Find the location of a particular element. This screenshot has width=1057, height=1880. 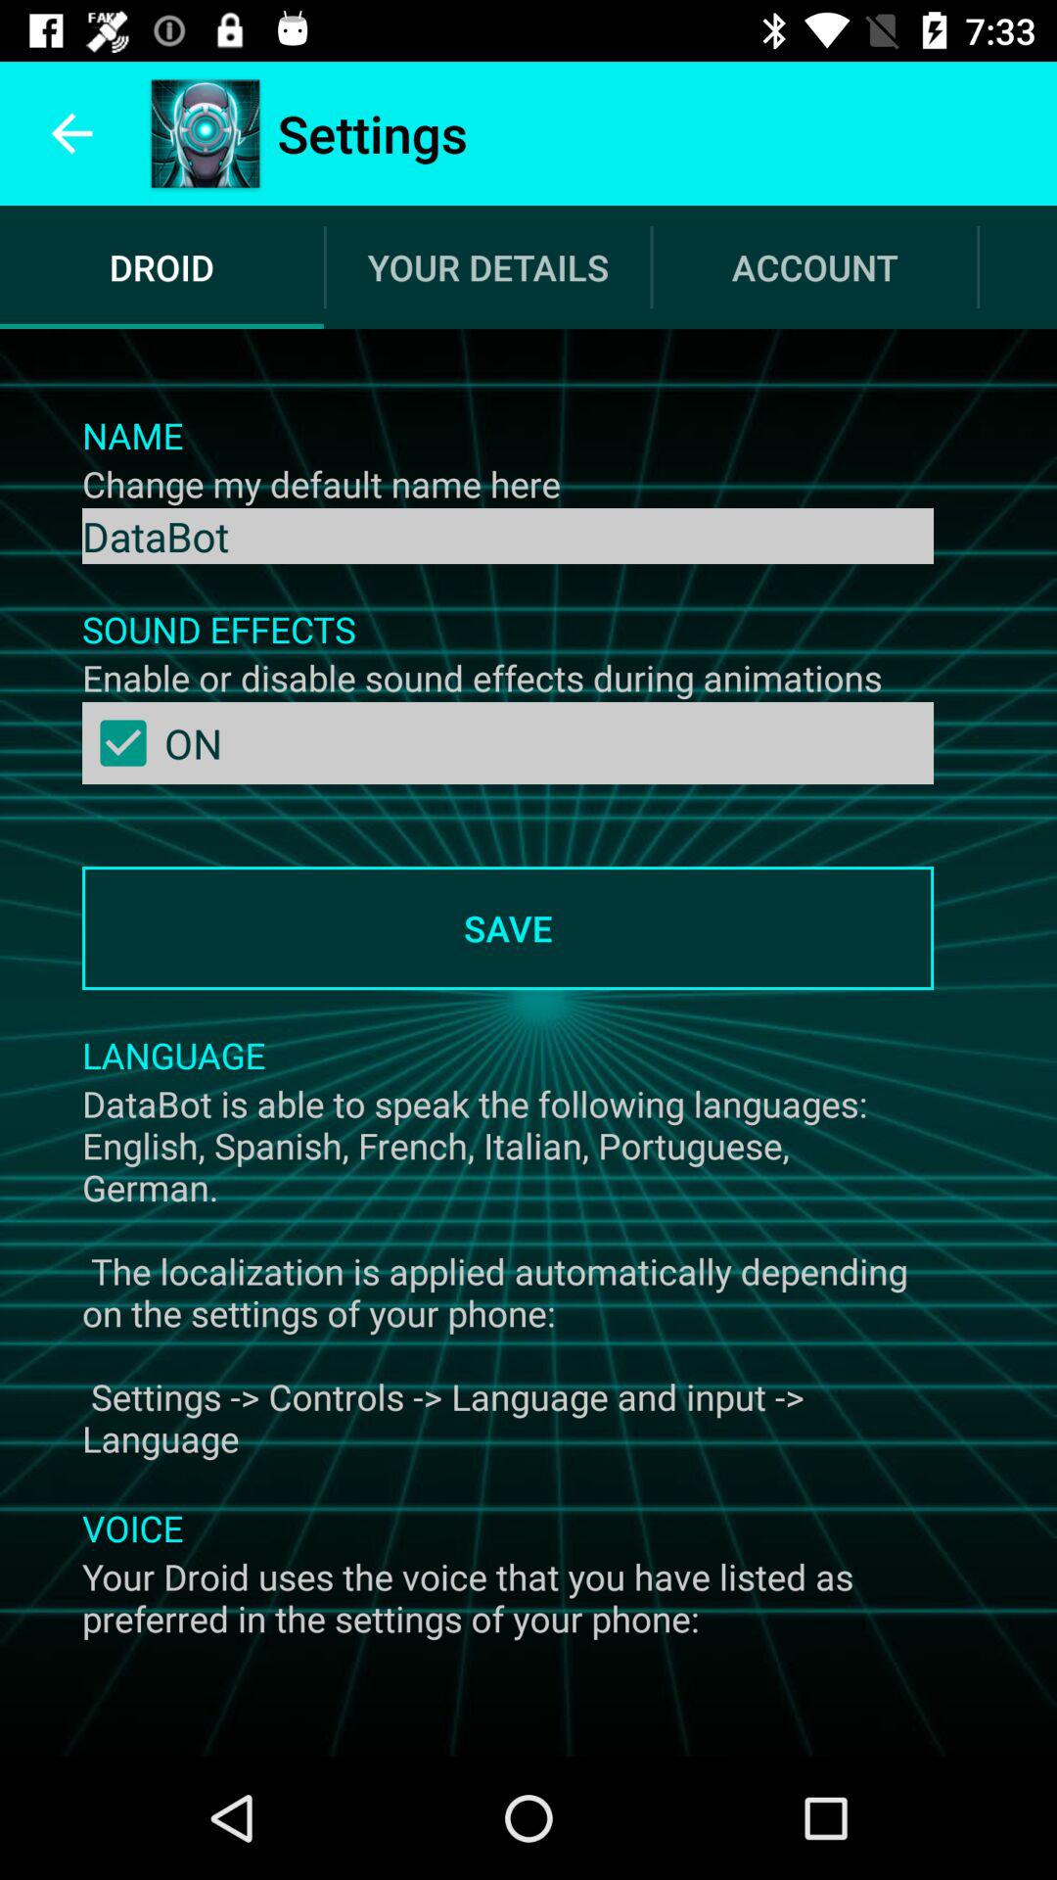

swipe until the save is located at coordinates (507, 928).